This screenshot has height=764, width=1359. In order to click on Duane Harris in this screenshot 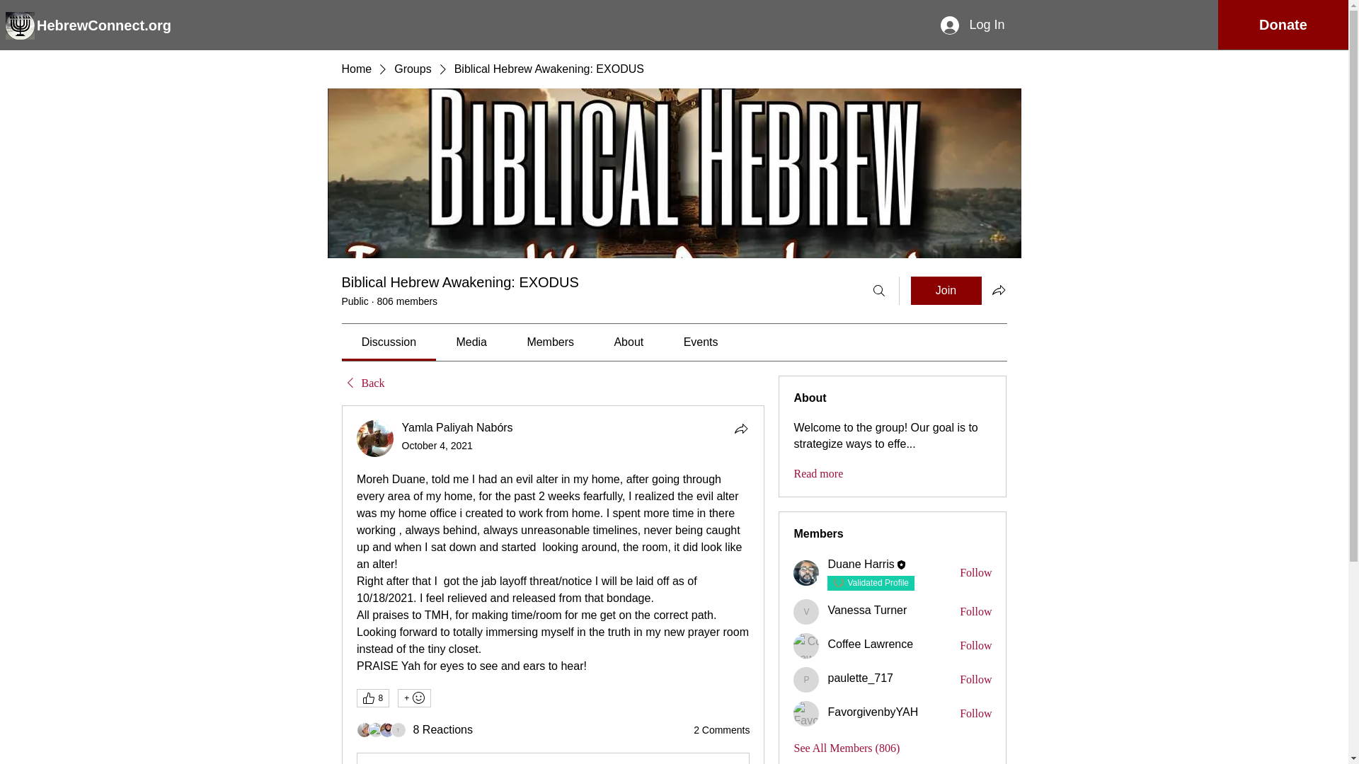, I will do `click(806, 573)`.